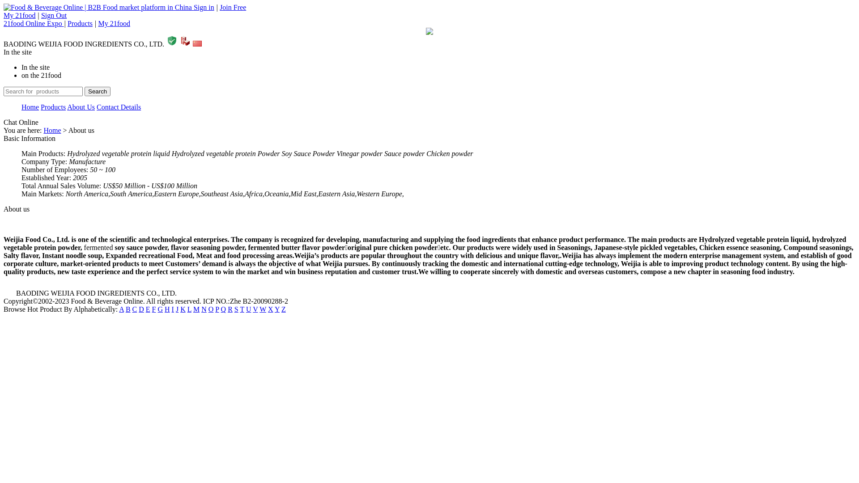 The width and height of the screenshot is (859, 483). Describe the element at coordinates (34, 23) in the screenshot. I see `21food Online Expo` at that location.